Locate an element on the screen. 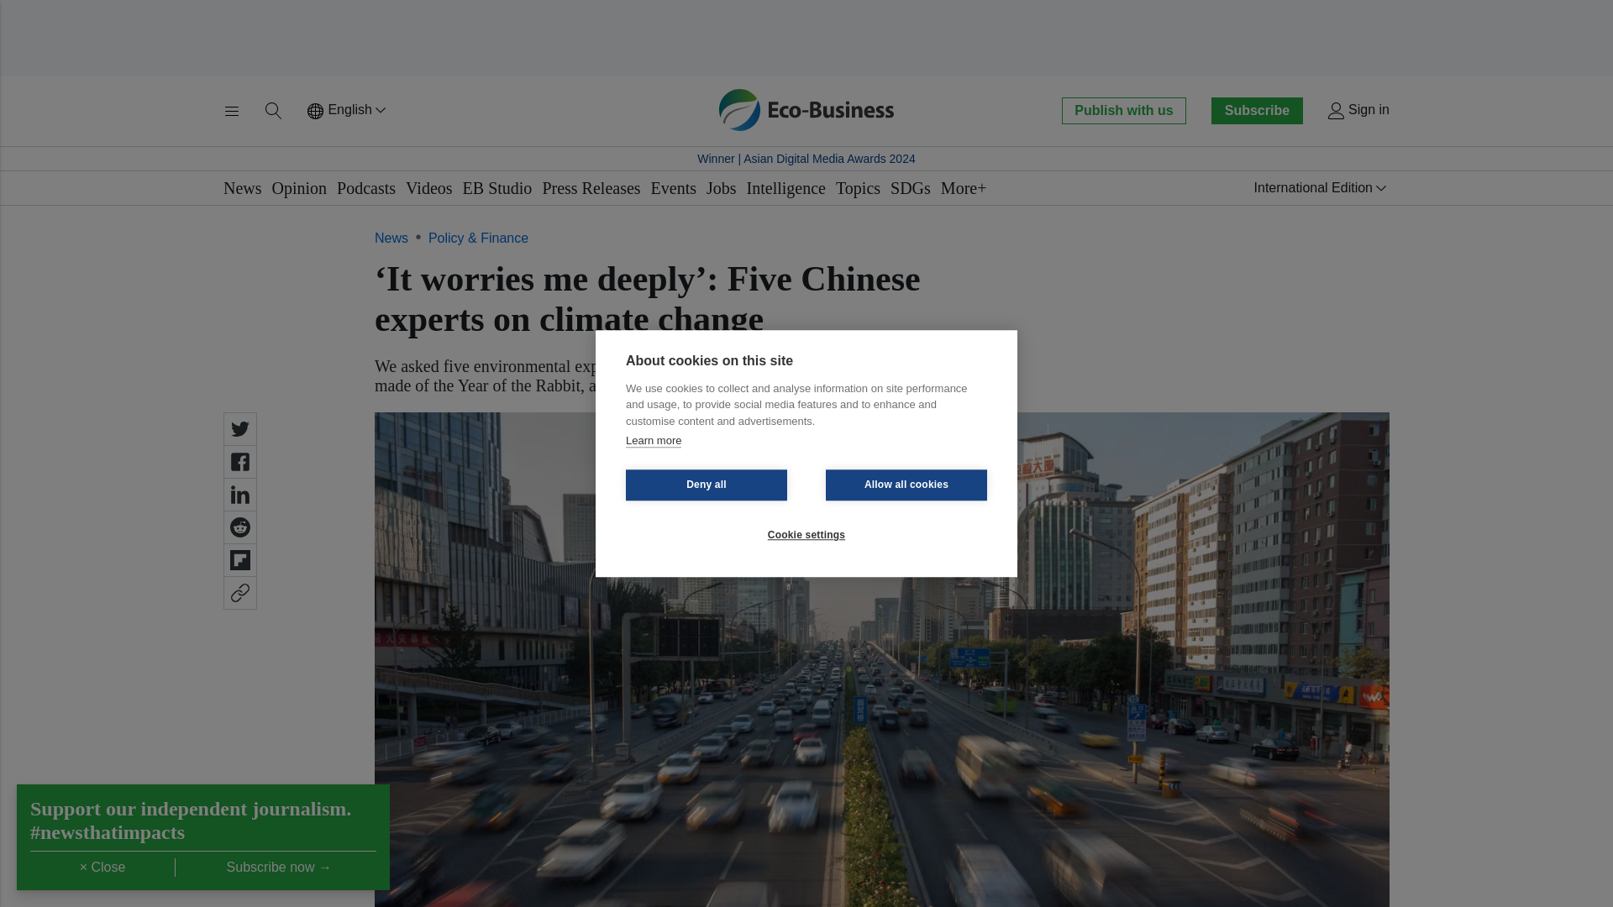  Sign in or sign up is located at coordinates (1358, 111).